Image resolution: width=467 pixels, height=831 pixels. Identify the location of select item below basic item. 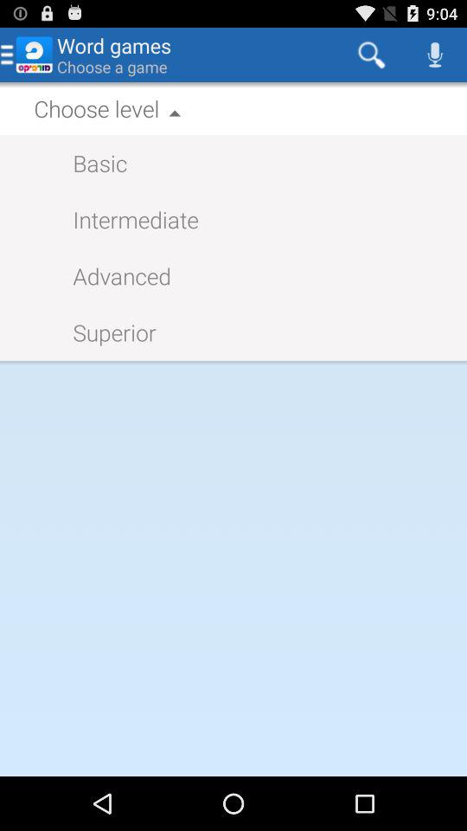
(126, 218).